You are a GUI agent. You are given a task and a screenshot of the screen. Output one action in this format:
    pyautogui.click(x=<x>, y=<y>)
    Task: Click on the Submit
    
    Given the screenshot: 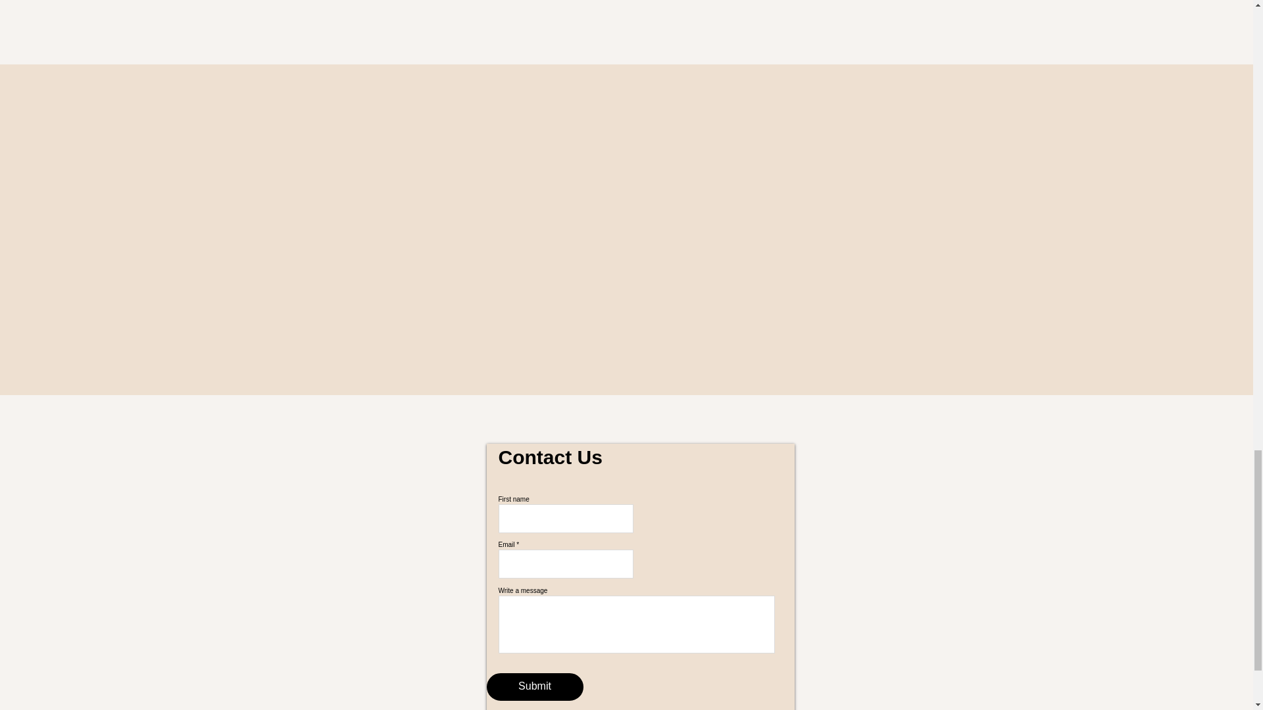 What is the action you would take?
    pyautogui.click(x=535, y=686)
    